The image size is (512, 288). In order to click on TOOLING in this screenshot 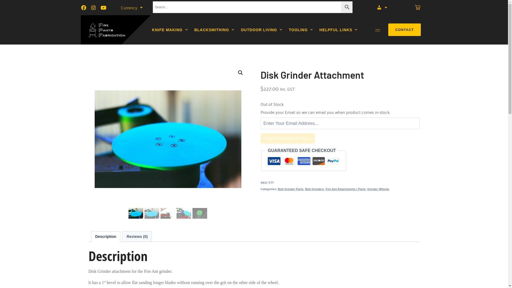, I will do `click(301, 30)`.